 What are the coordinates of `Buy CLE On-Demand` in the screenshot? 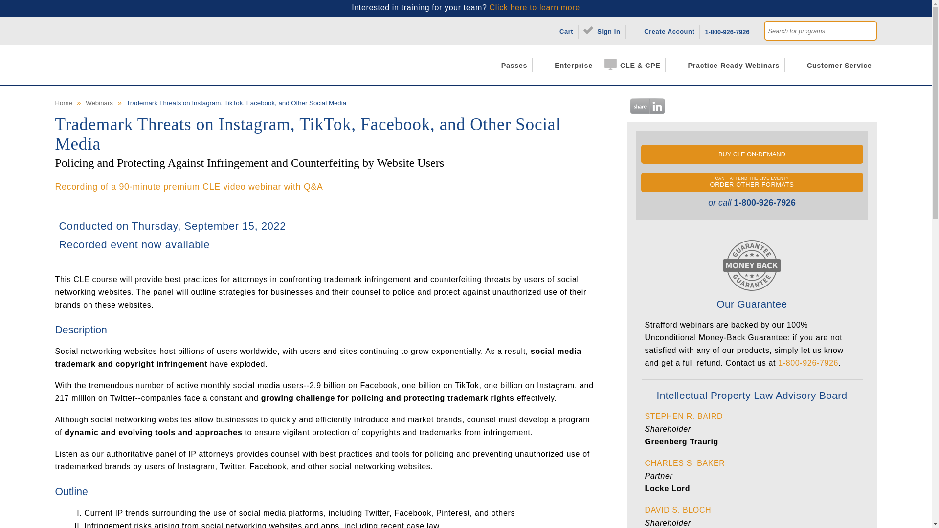 It's located at (751, 154).